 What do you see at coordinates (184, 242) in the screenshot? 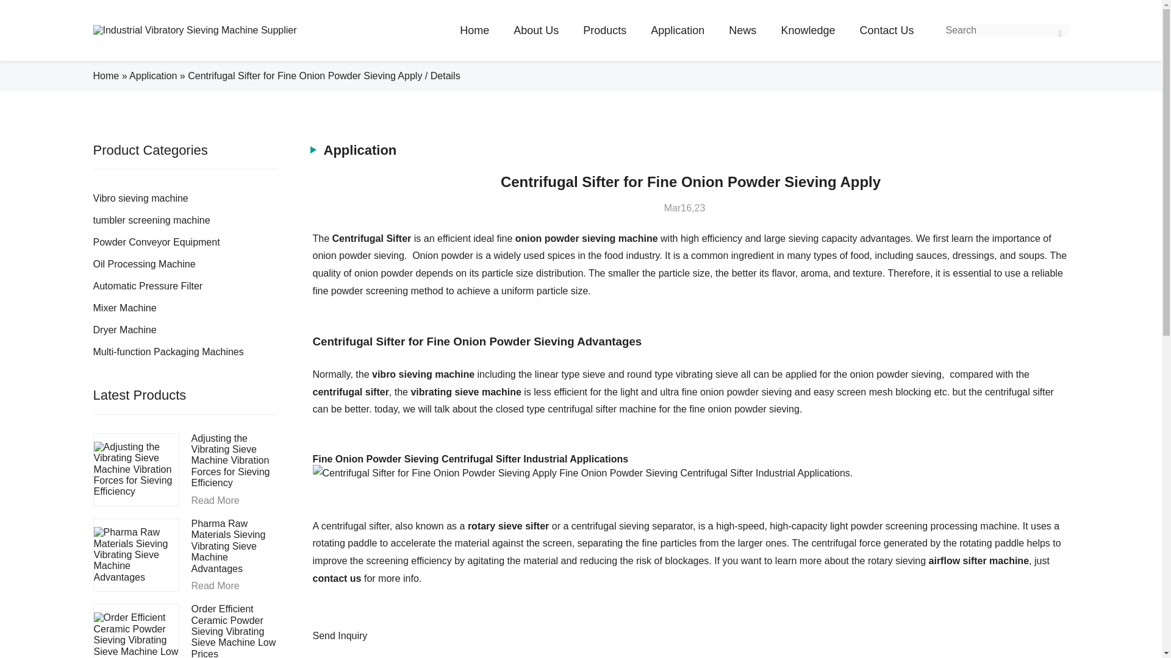
I see `Powder Conveyor Equipment` at bounding box center [184, 242].